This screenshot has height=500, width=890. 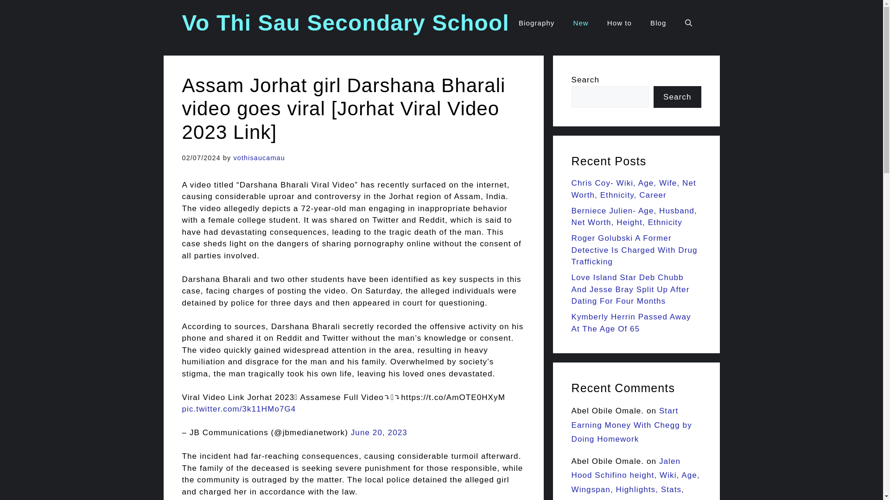 What do you see at coordinates (536, 23) in the screenshot?
I see `Biography` at bounding box center [536, 23].